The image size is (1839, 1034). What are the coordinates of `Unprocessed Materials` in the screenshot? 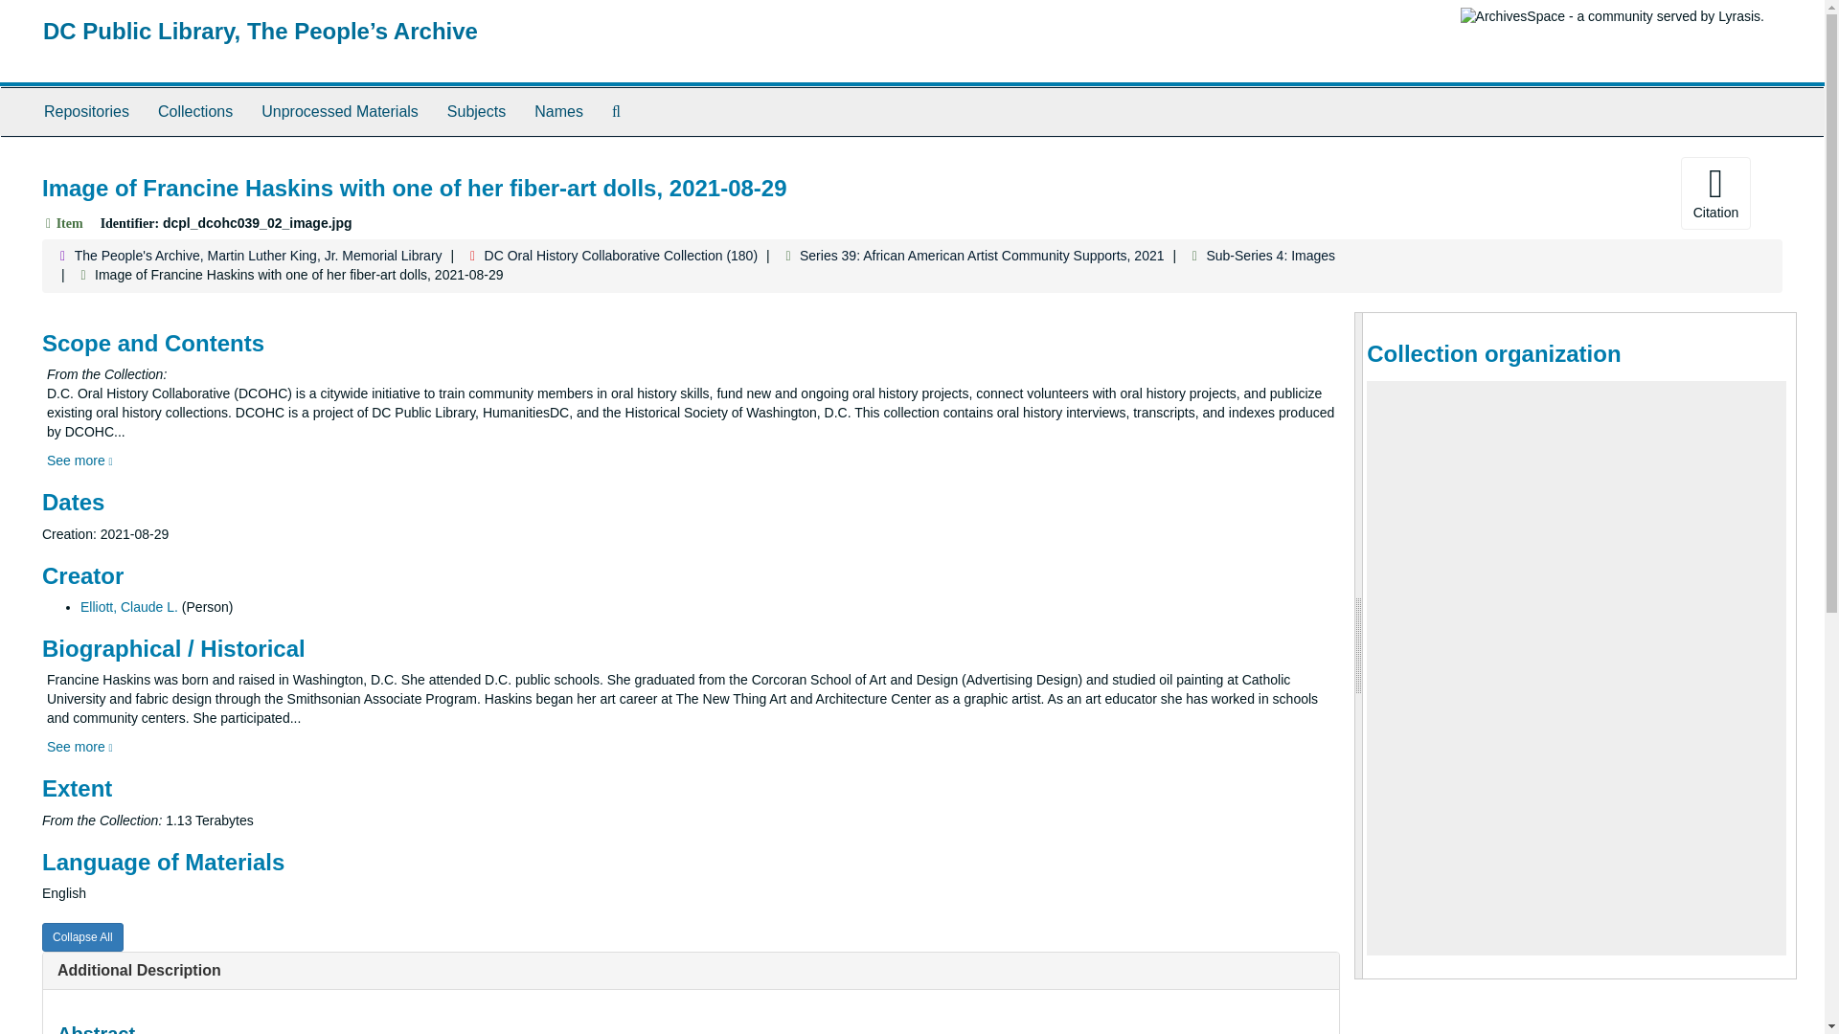 It's located at (339, 111).